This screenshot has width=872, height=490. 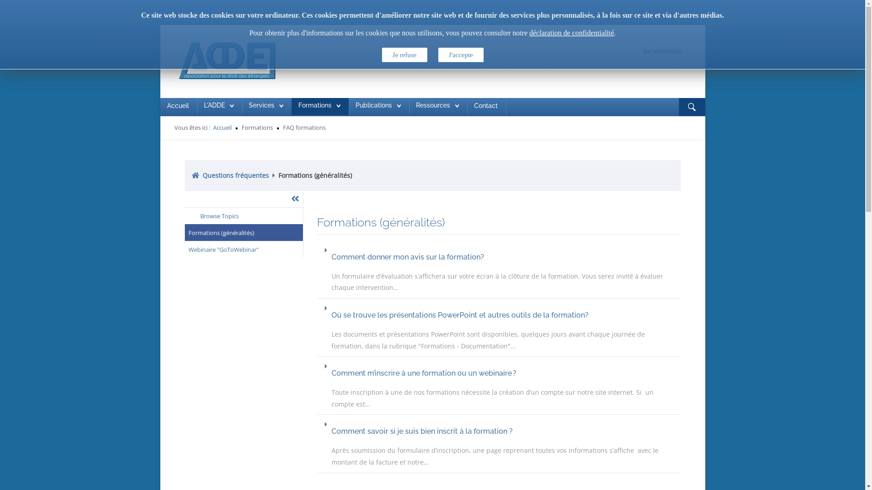 What do you see at coordinates (213, 105) in the screenshot?
I see `L'ADDE` at bounding box center [213, 105].